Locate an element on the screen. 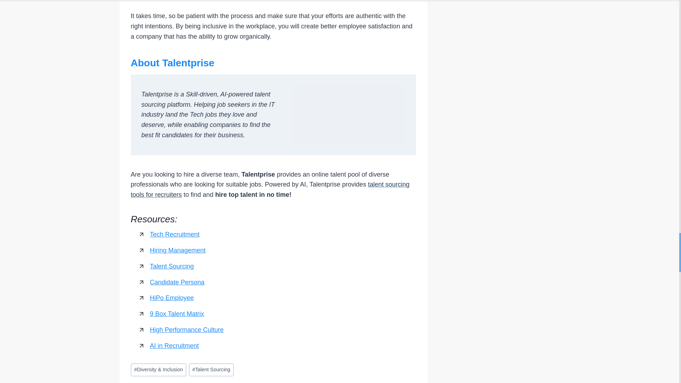  Hiring Management is located at coordinates (177, 250).